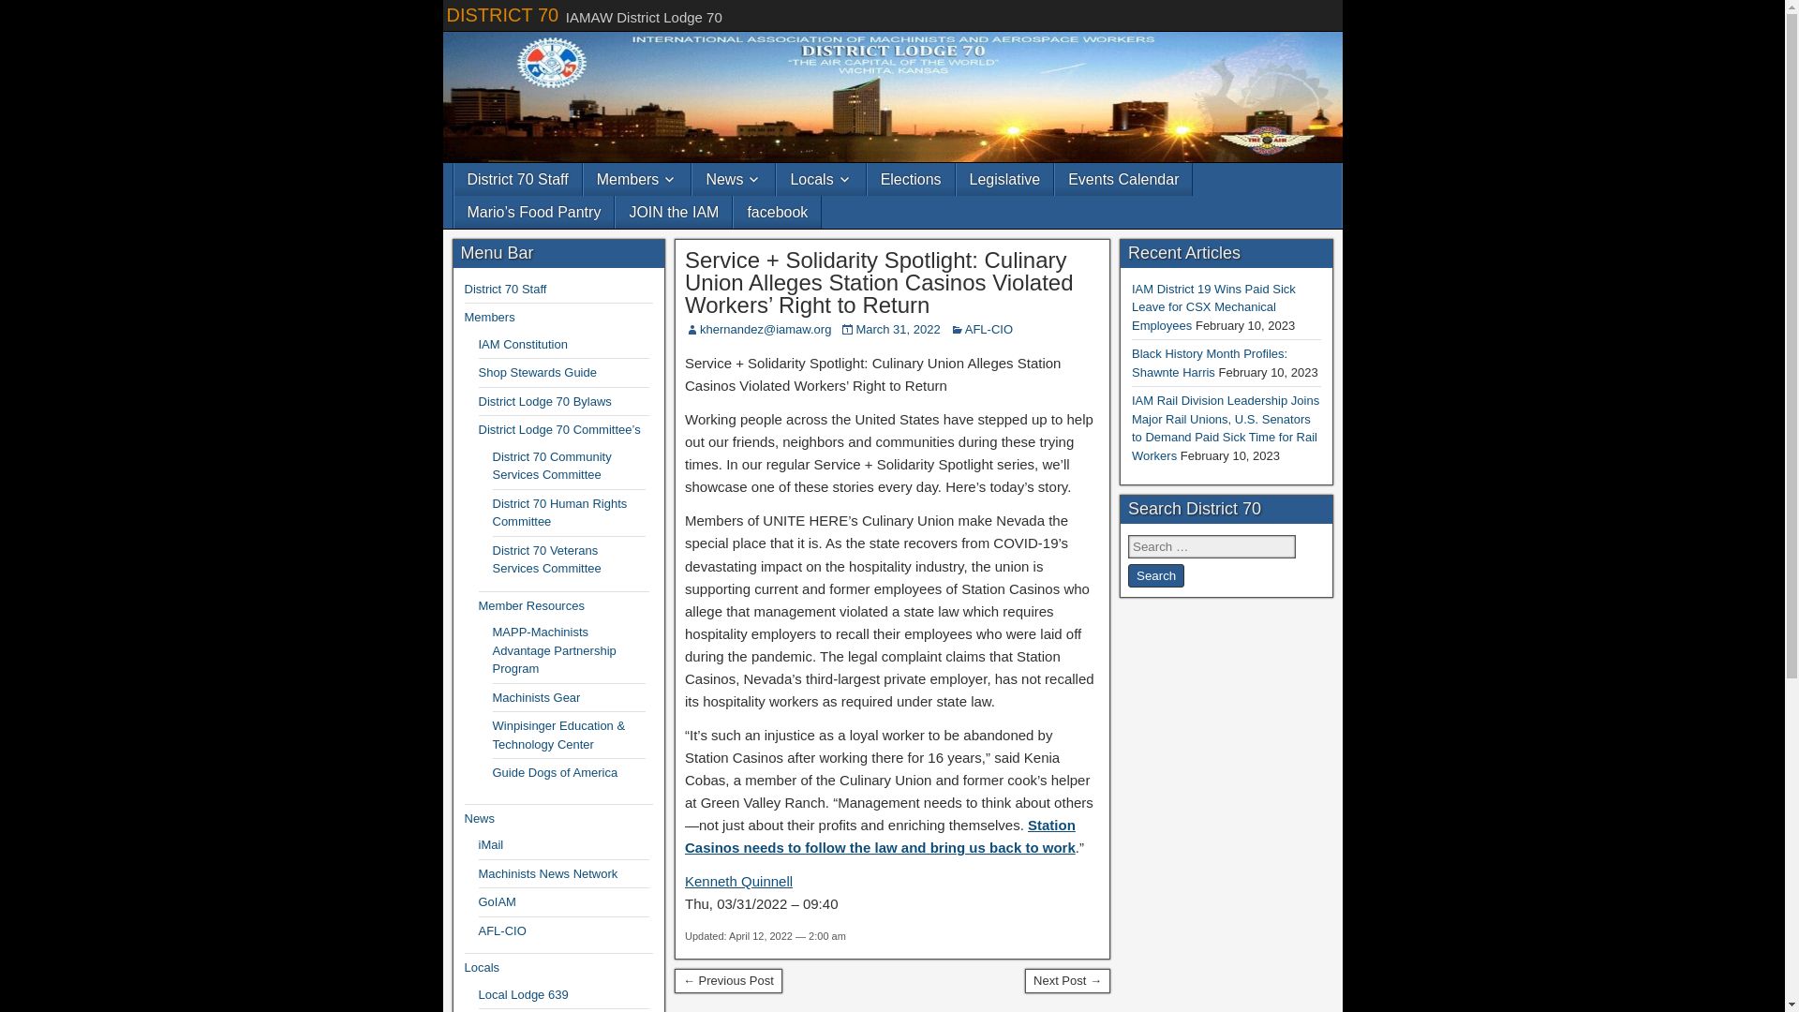 The height and width of the screenshot is (1012, 1799). I want to click on AFL-CIO, so click(988, 329).